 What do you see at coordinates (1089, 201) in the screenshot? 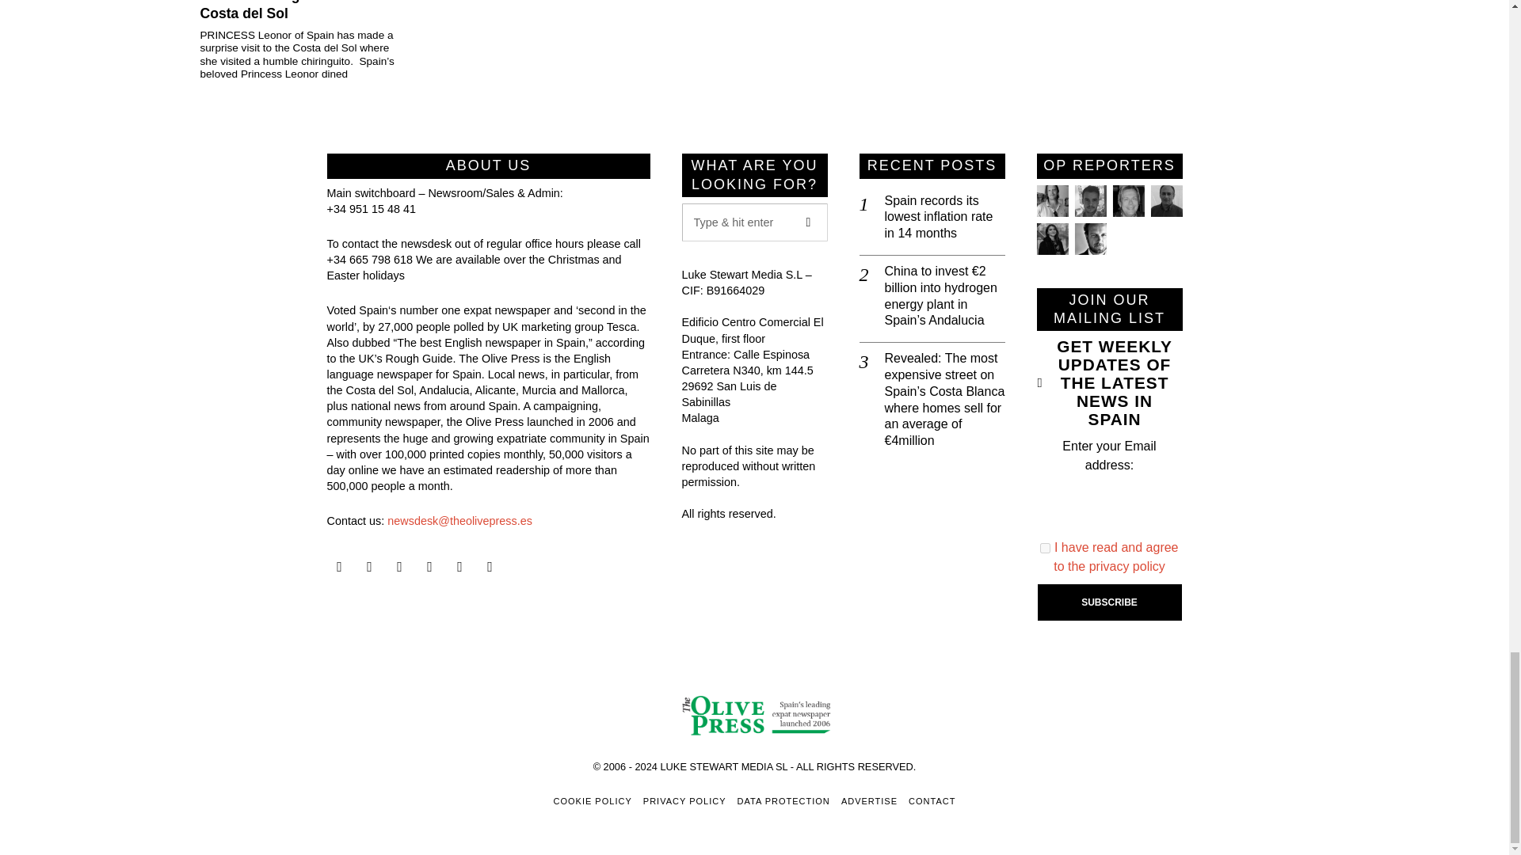
I see `Laurence Dollimore` at bounding box center [1089, 201].